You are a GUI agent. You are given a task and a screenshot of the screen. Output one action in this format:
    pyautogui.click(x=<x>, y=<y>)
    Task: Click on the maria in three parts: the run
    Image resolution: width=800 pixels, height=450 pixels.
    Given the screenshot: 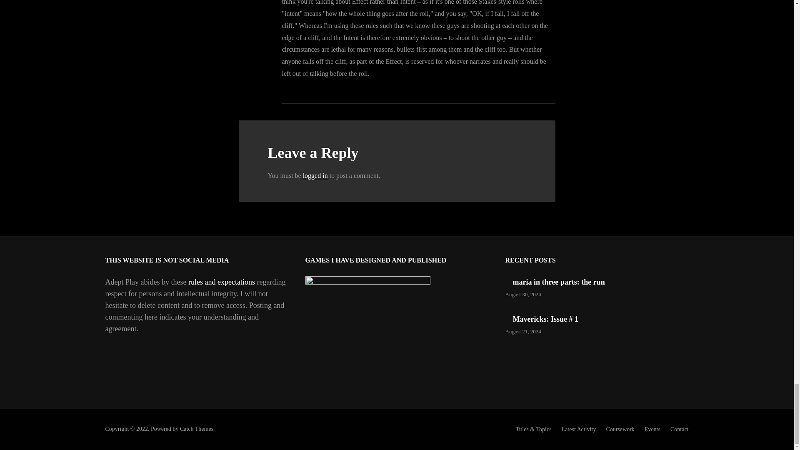 What is the action you would take?
    pyautogui.click(x=558, y=282)
    